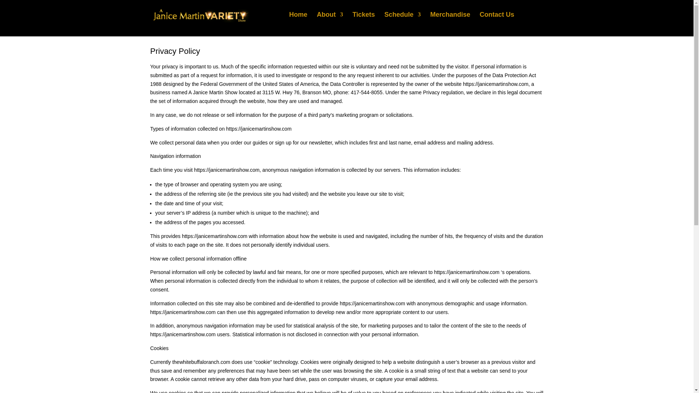  Describe the element at coordinates (363, 20) in the screenshot. I see `Tickets` at that location.